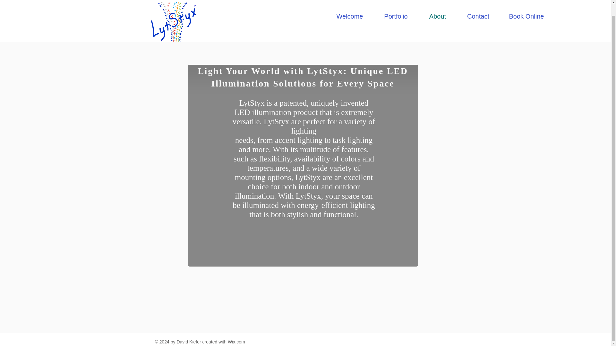 This screenshot has width=616, height=346. Describe the element at coordinates (437, 6) in the screenshot. I see `About` at that location.